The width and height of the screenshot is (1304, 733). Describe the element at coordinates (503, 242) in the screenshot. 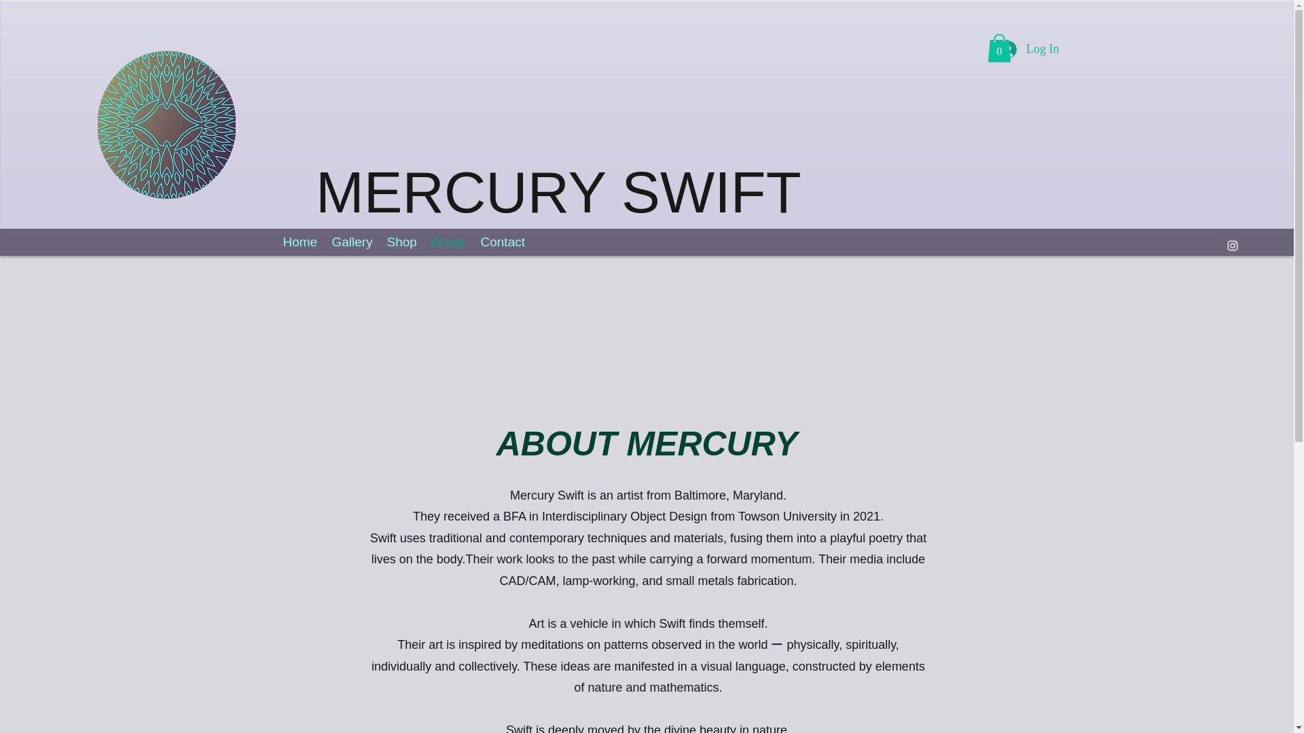

I see `Contact` at that location.